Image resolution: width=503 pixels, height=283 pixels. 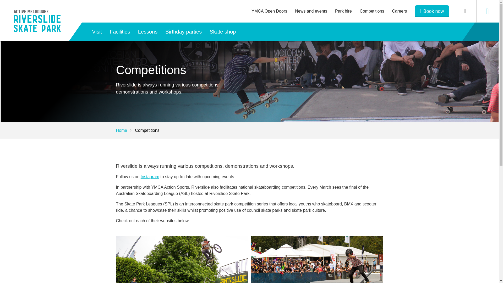 What do you see at coordinates (399, 11) in the screenshot?
I see `Careers` at bounding box center [399, 11].